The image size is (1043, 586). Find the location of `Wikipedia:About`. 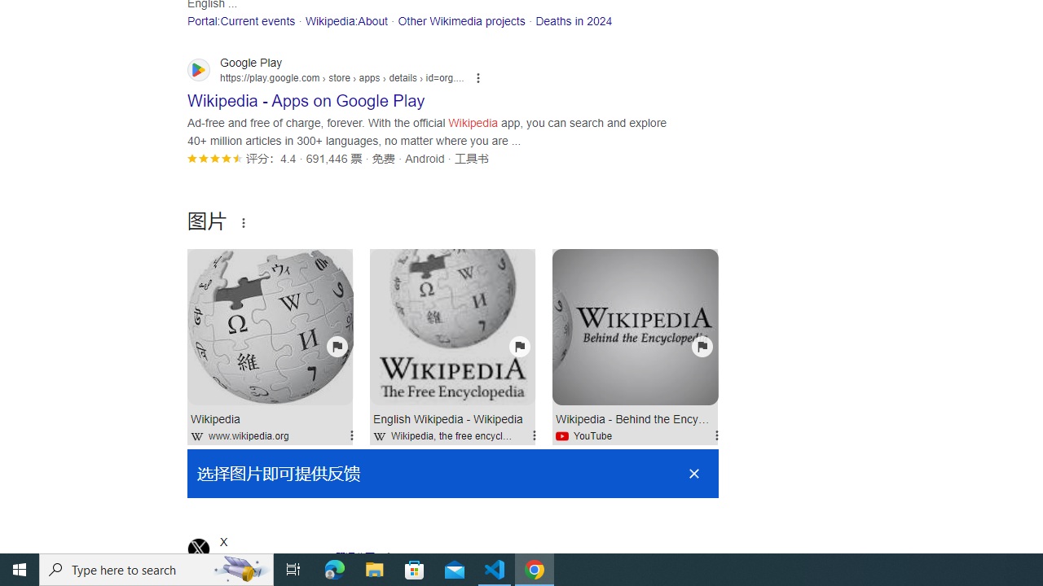

Wikipedia:About is located at coordinates (345, 20).